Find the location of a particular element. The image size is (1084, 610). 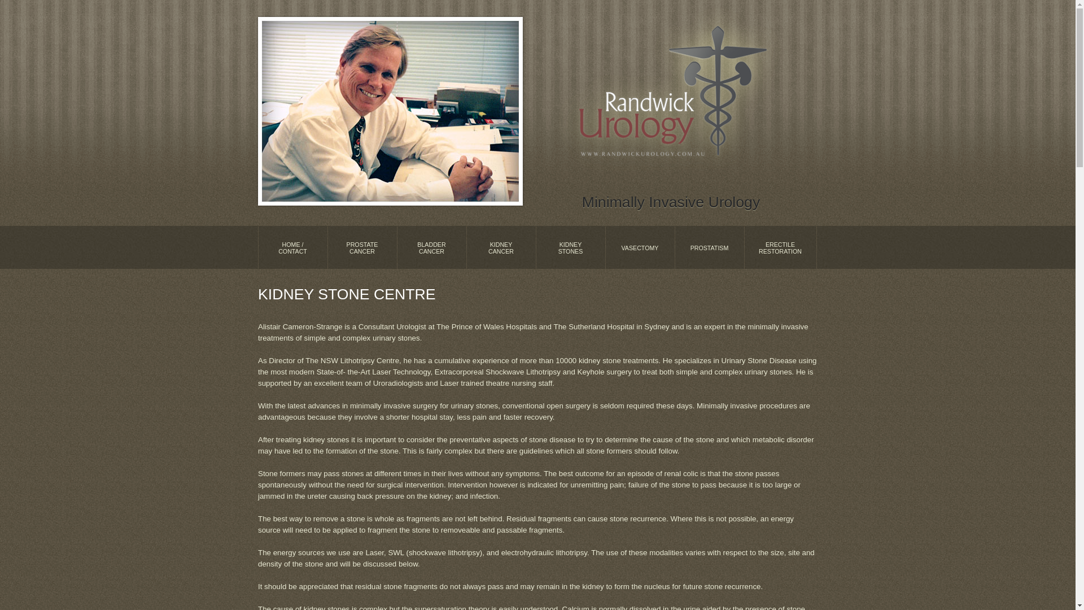

HOME /
CONTACT is located at coordinates (292, 247).